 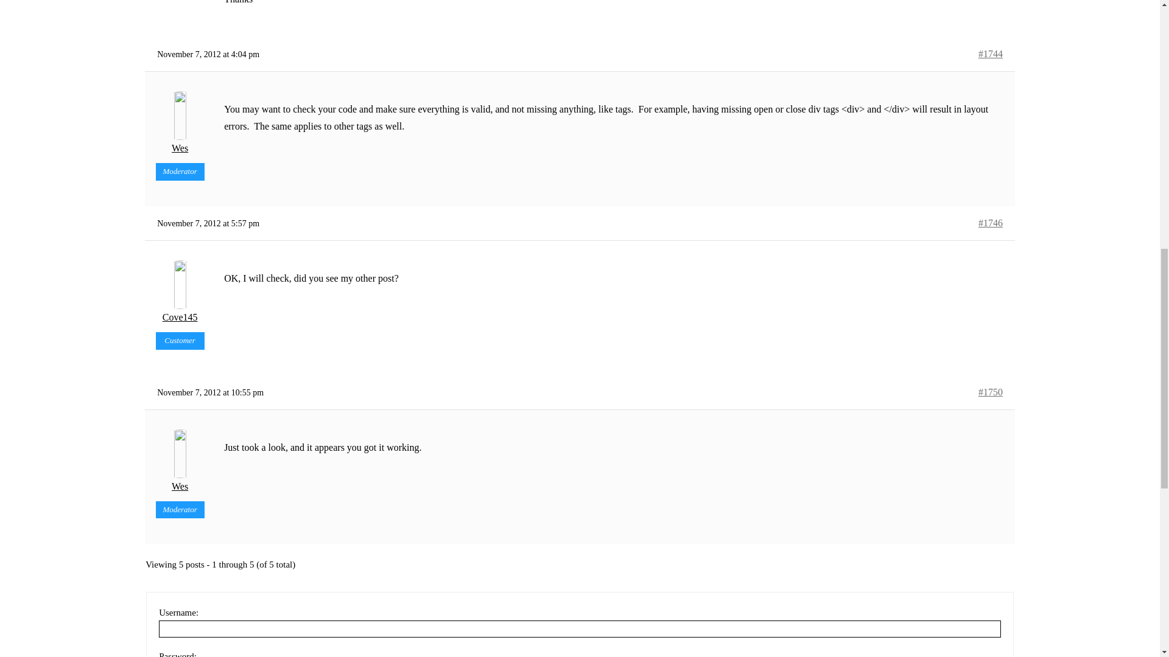 I want to click on View Wes's profile, so click(x=180, y=124).